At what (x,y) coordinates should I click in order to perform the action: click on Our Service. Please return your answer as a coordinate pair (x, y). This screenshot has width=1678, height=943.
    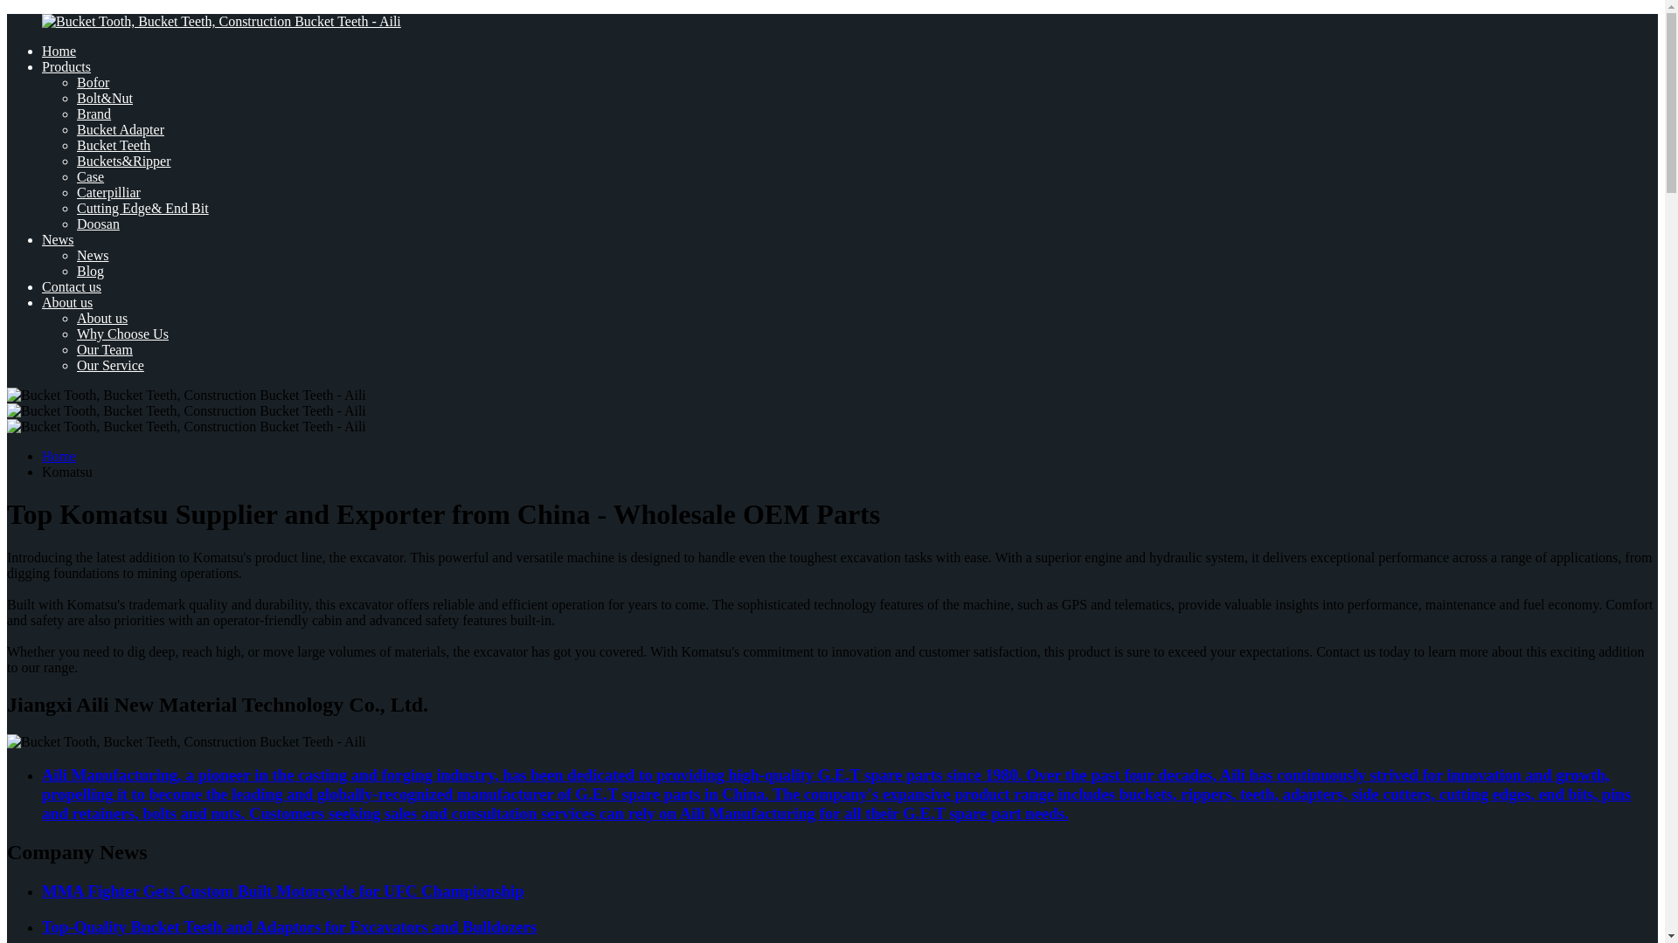
    Looking at the image, I should click on (110, 365).